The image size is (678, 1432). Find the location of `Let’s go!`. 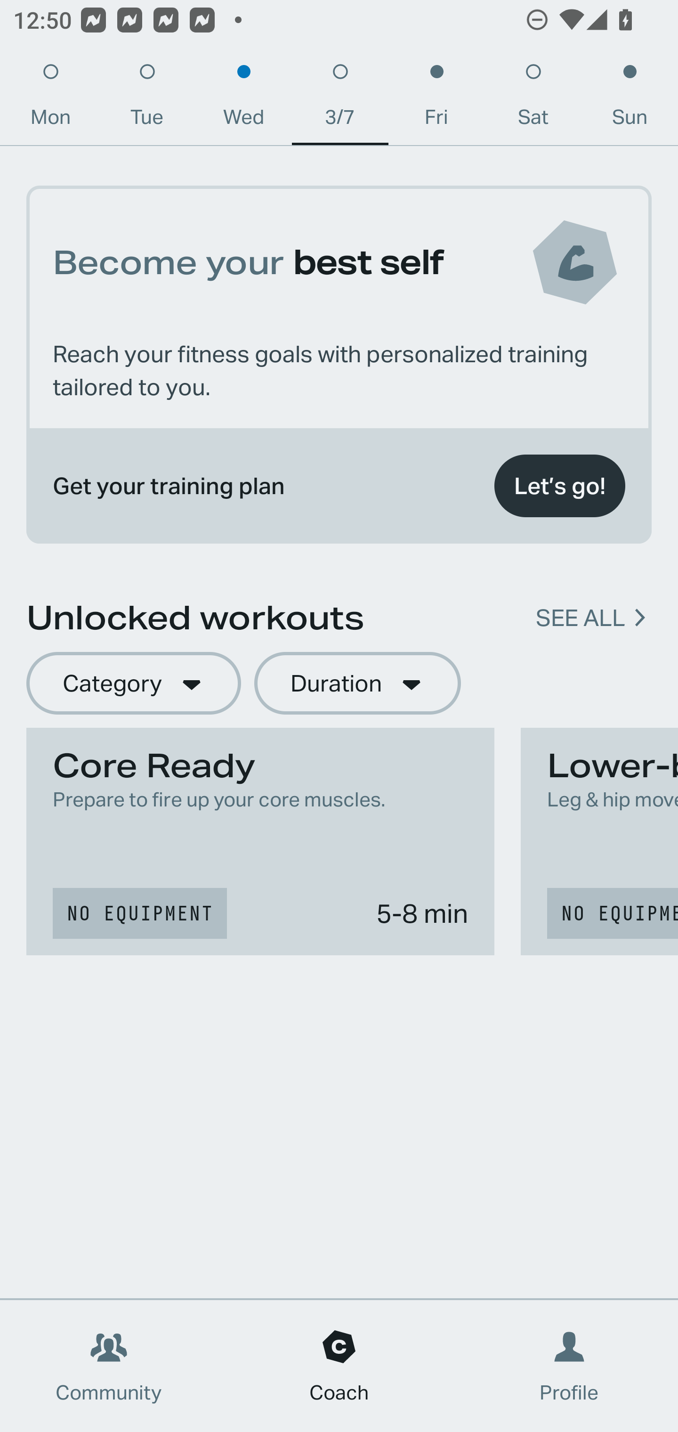

Let’s go! is located at coordinates (559, 486).